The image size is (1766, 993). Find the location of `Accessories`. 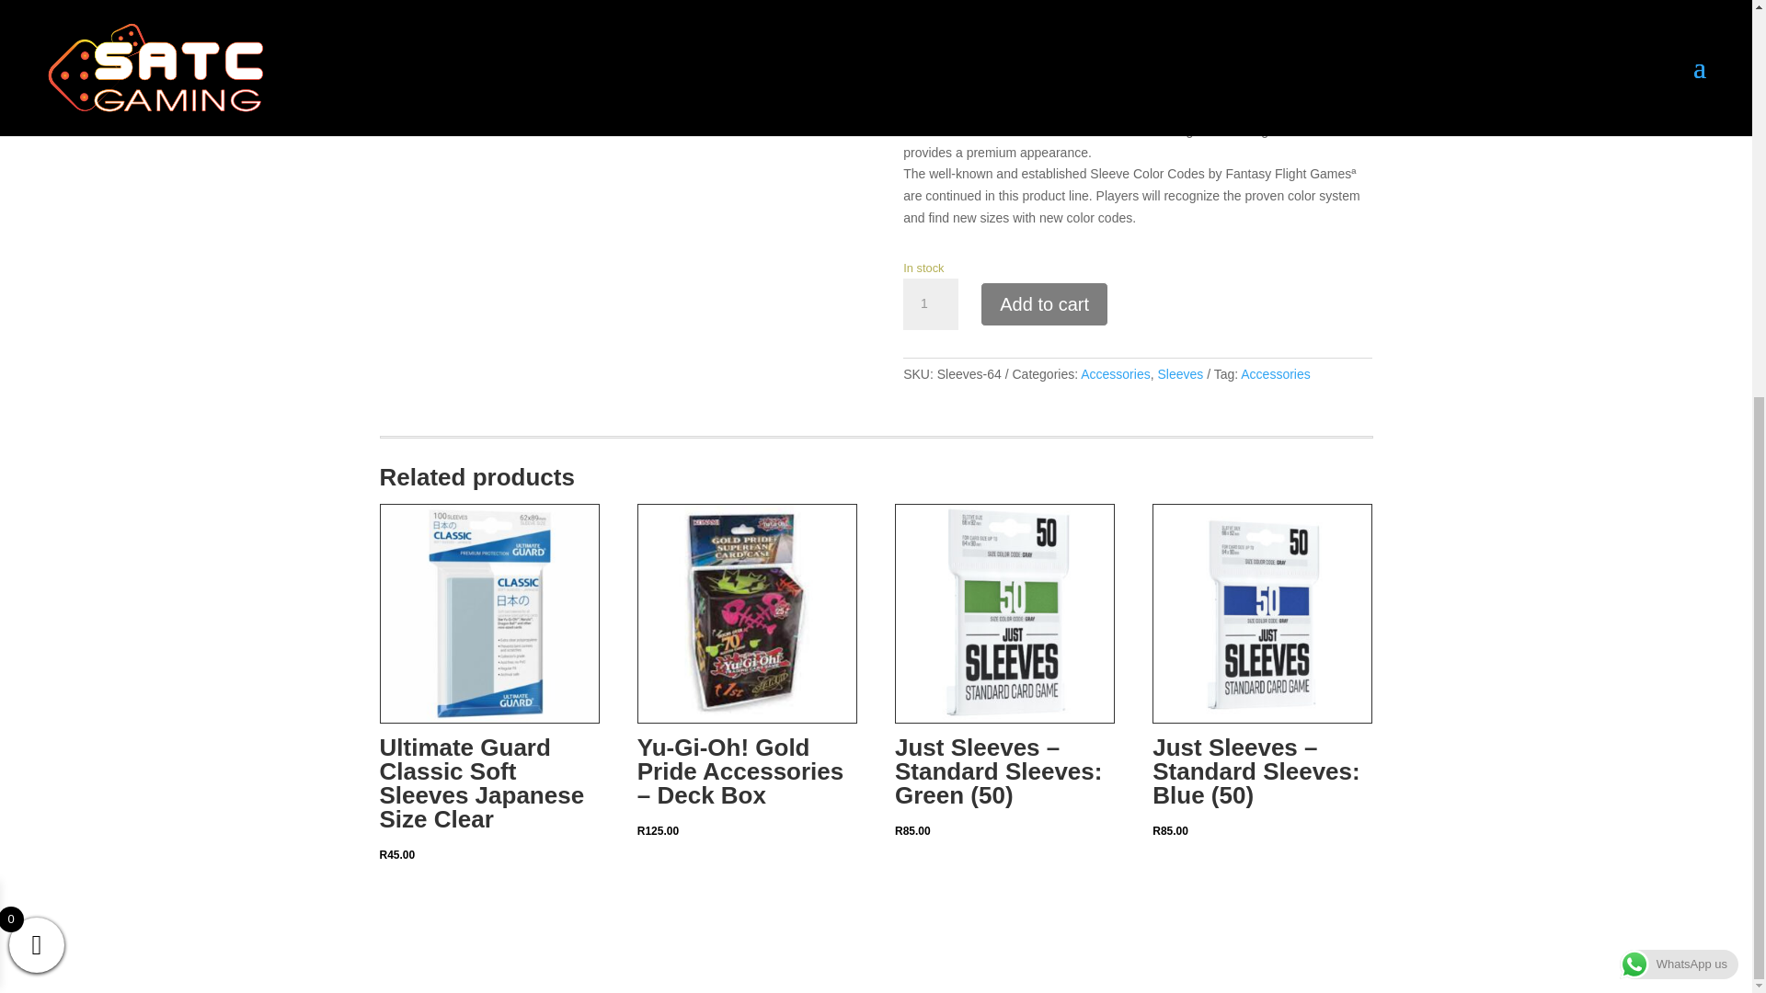

Accessories is located at coordinates (1275, 373).